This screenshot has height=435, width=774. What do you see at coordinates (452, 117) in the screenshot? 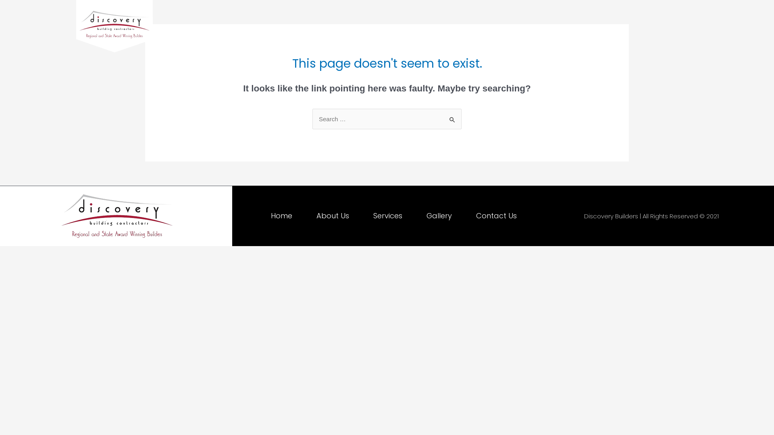
I see `Search` at bounding box center [452, 117].